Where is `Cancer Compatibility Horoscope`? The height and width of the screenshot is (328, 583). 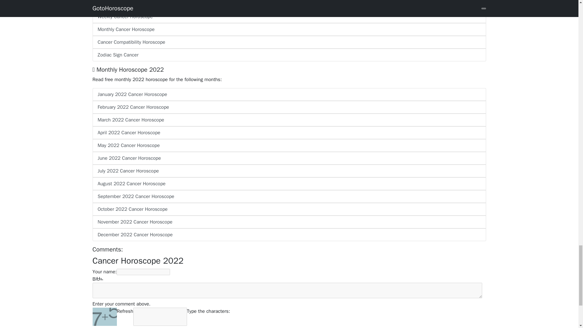
Cancer Compatibility Horoscope is located at coordinates (289, 42).